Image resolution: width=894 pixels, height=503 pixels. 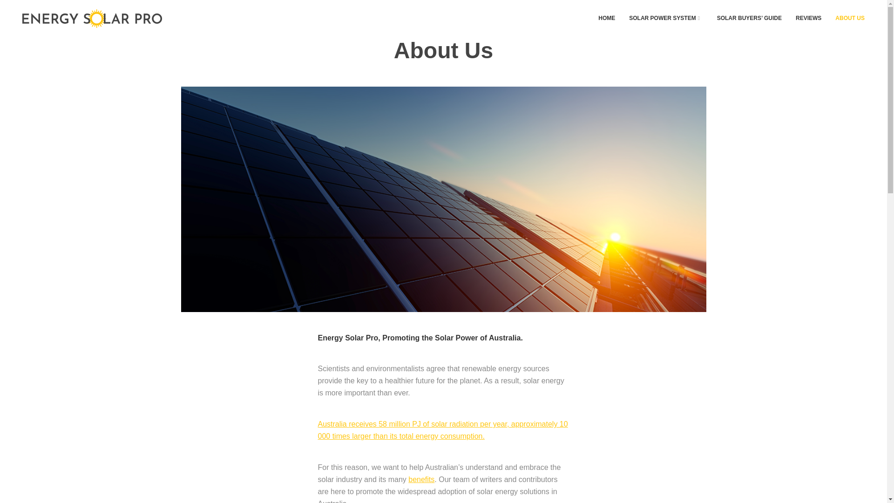 What do you see at coordinates (606, 19) in the screenshot?
I see `HOME` at bounding box center [606, 19].